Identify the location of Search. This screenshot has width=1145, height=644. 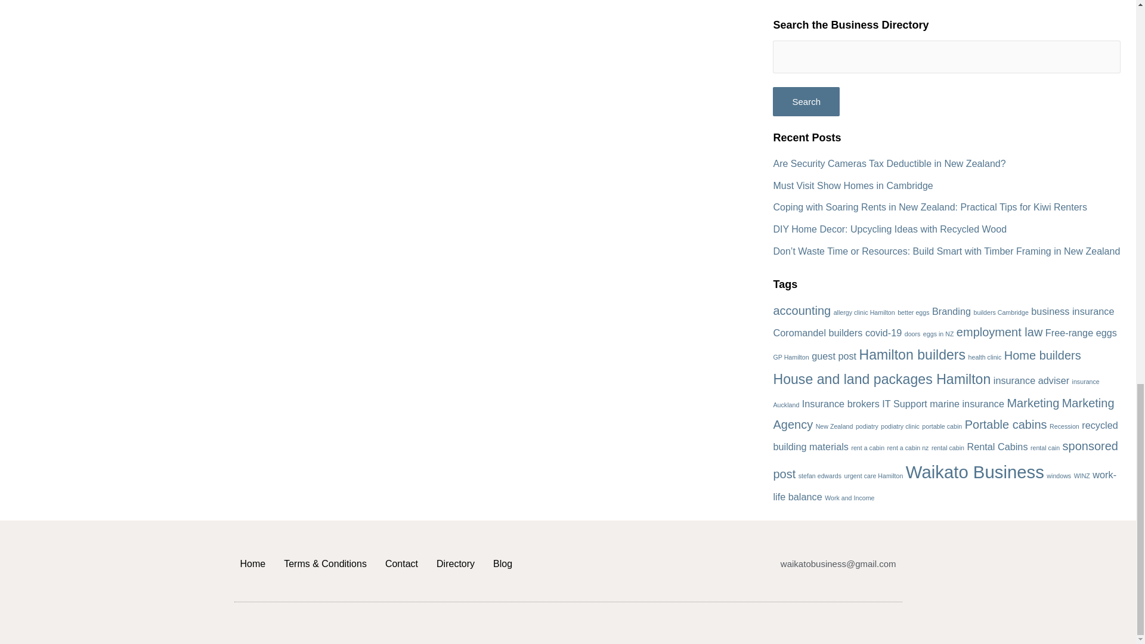
(806, 101).